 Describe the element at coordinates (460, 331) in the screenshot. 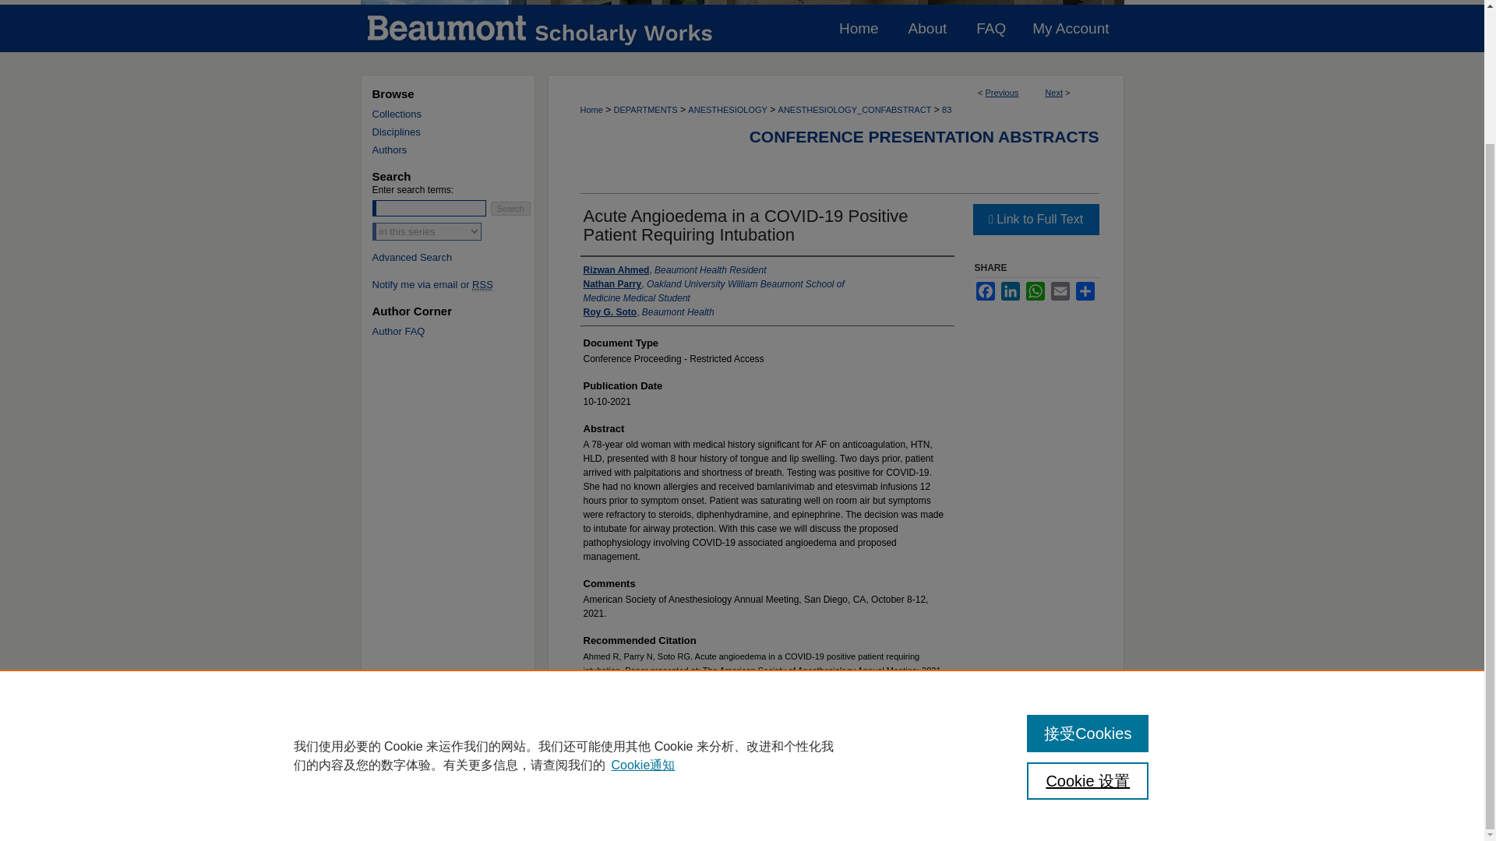

I see `Author FAQ` at that location.